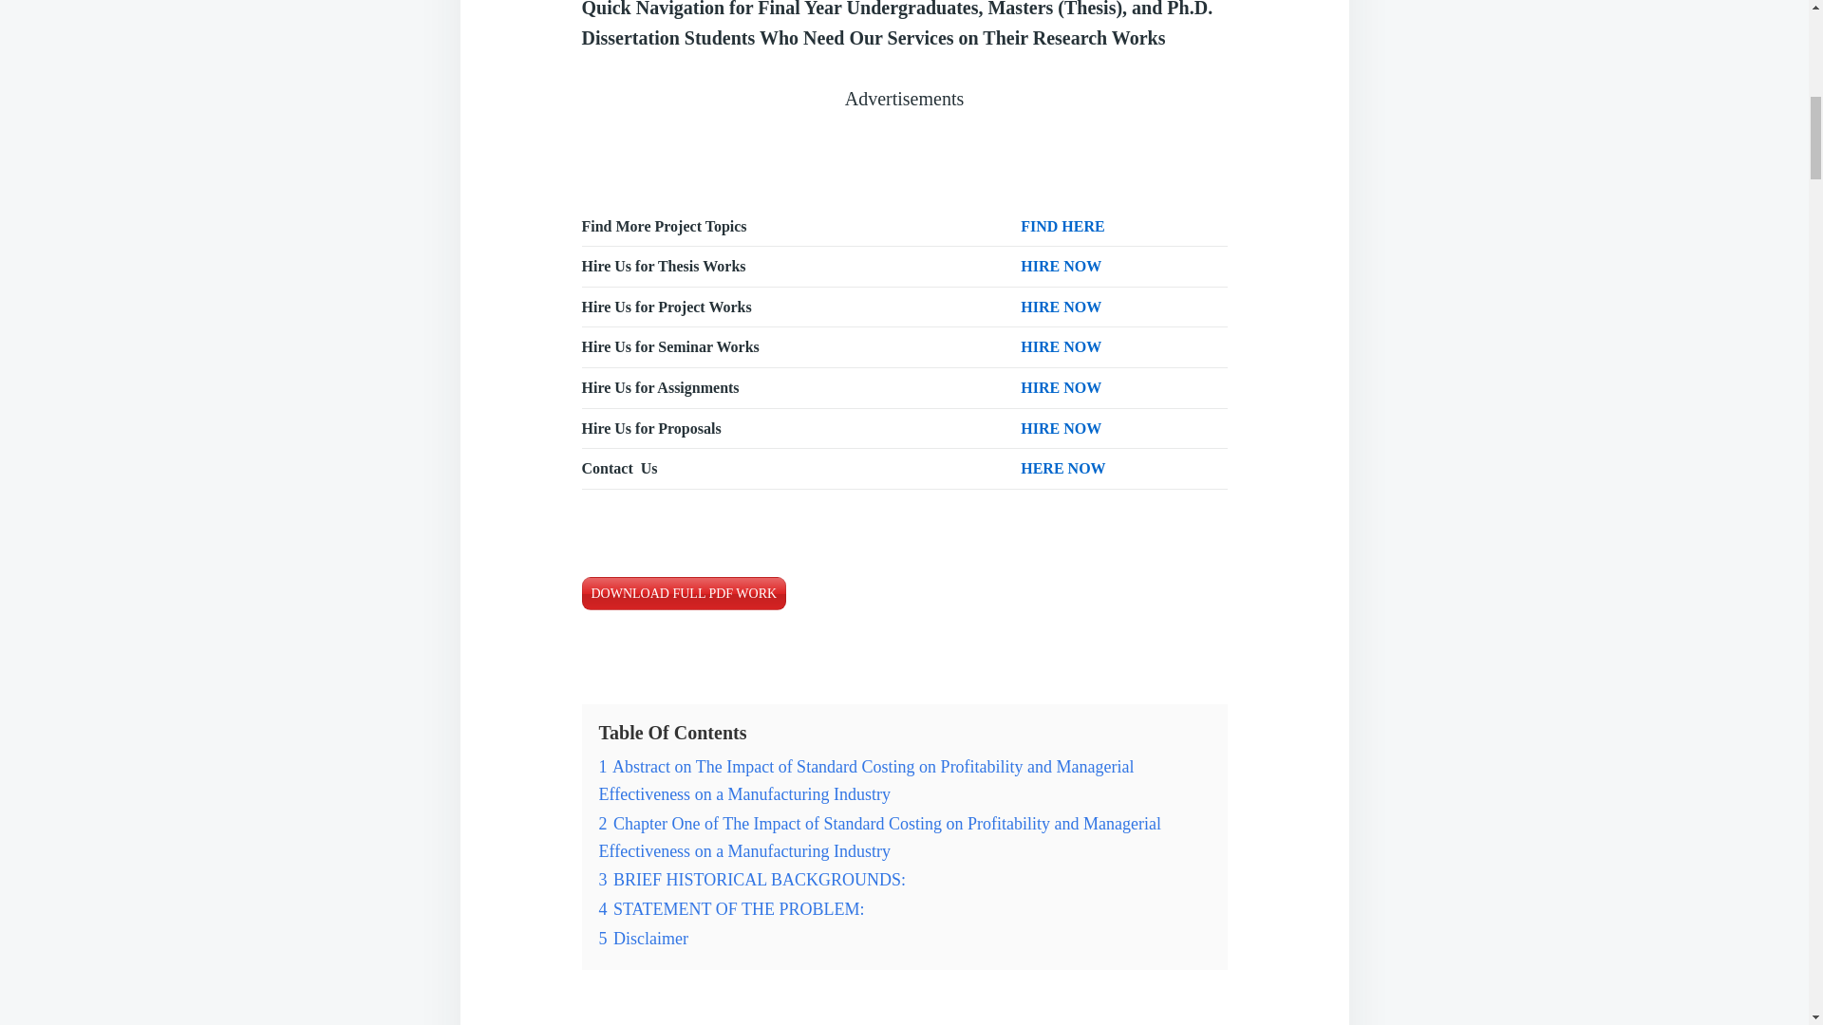  What do you see at coordinates (642, 938) in the screenshot?
I see `5 Disclaimer` at bounding box center [642, 938].